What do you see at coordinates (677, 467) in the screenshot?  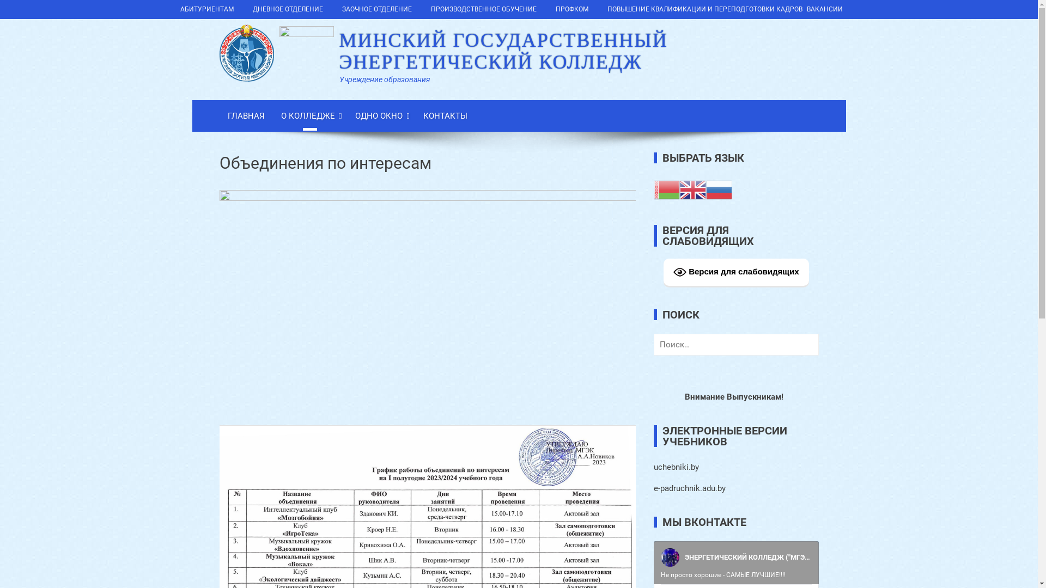 I see `uchebniki.by` at bounding box center [677, 467].